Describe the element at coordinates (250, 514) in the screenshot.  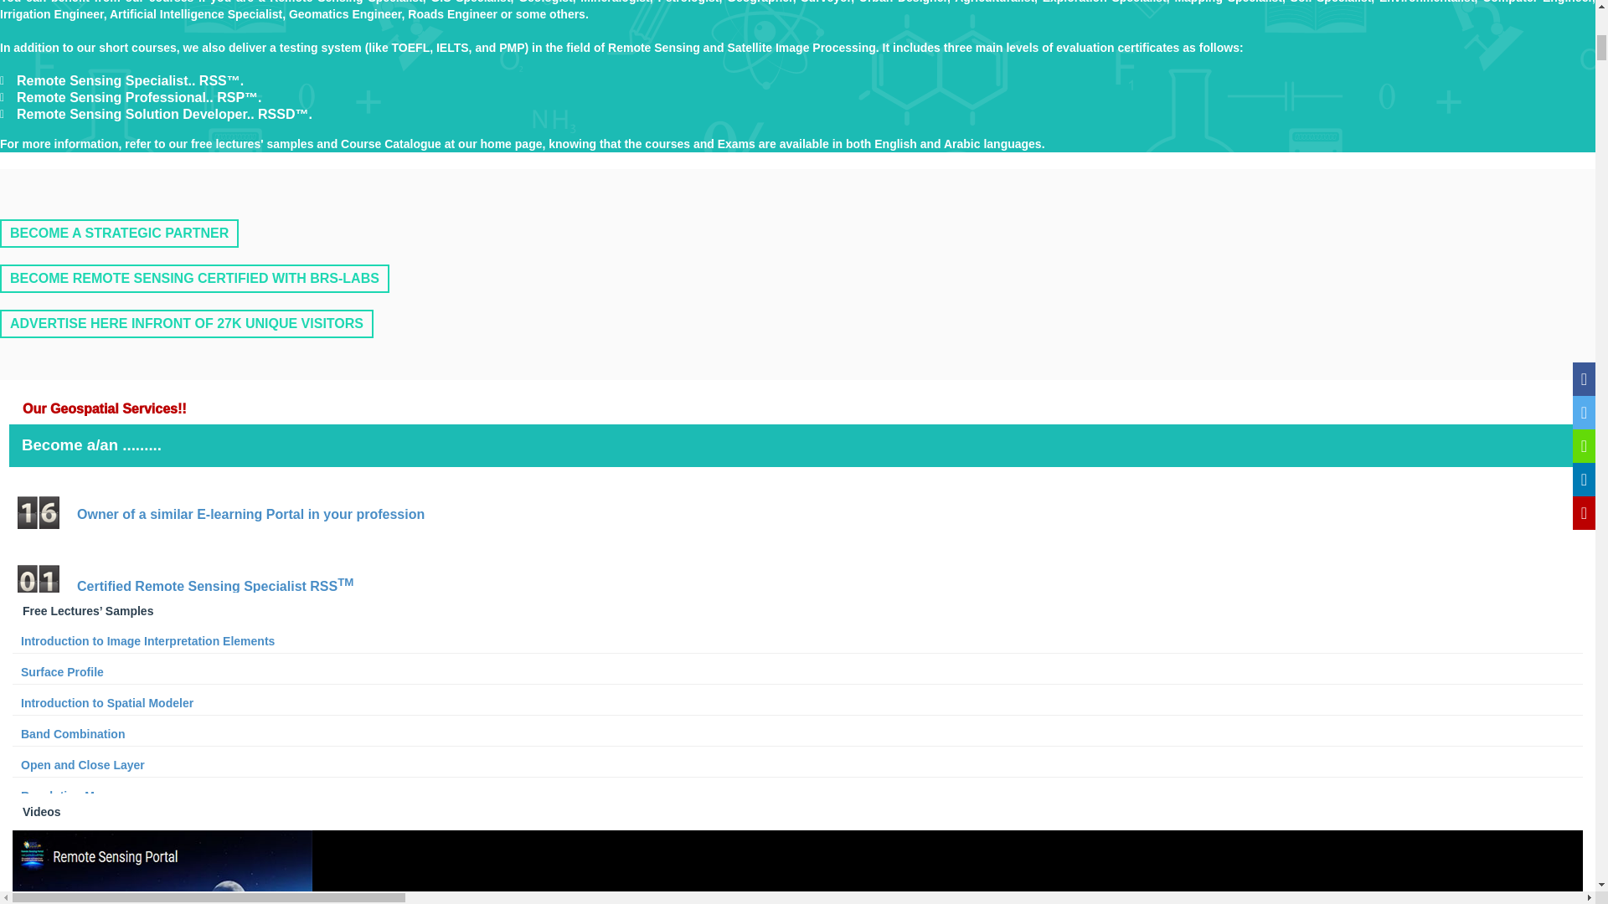
I see `Owner of a similar E-learning Portal in your profession` at that location.